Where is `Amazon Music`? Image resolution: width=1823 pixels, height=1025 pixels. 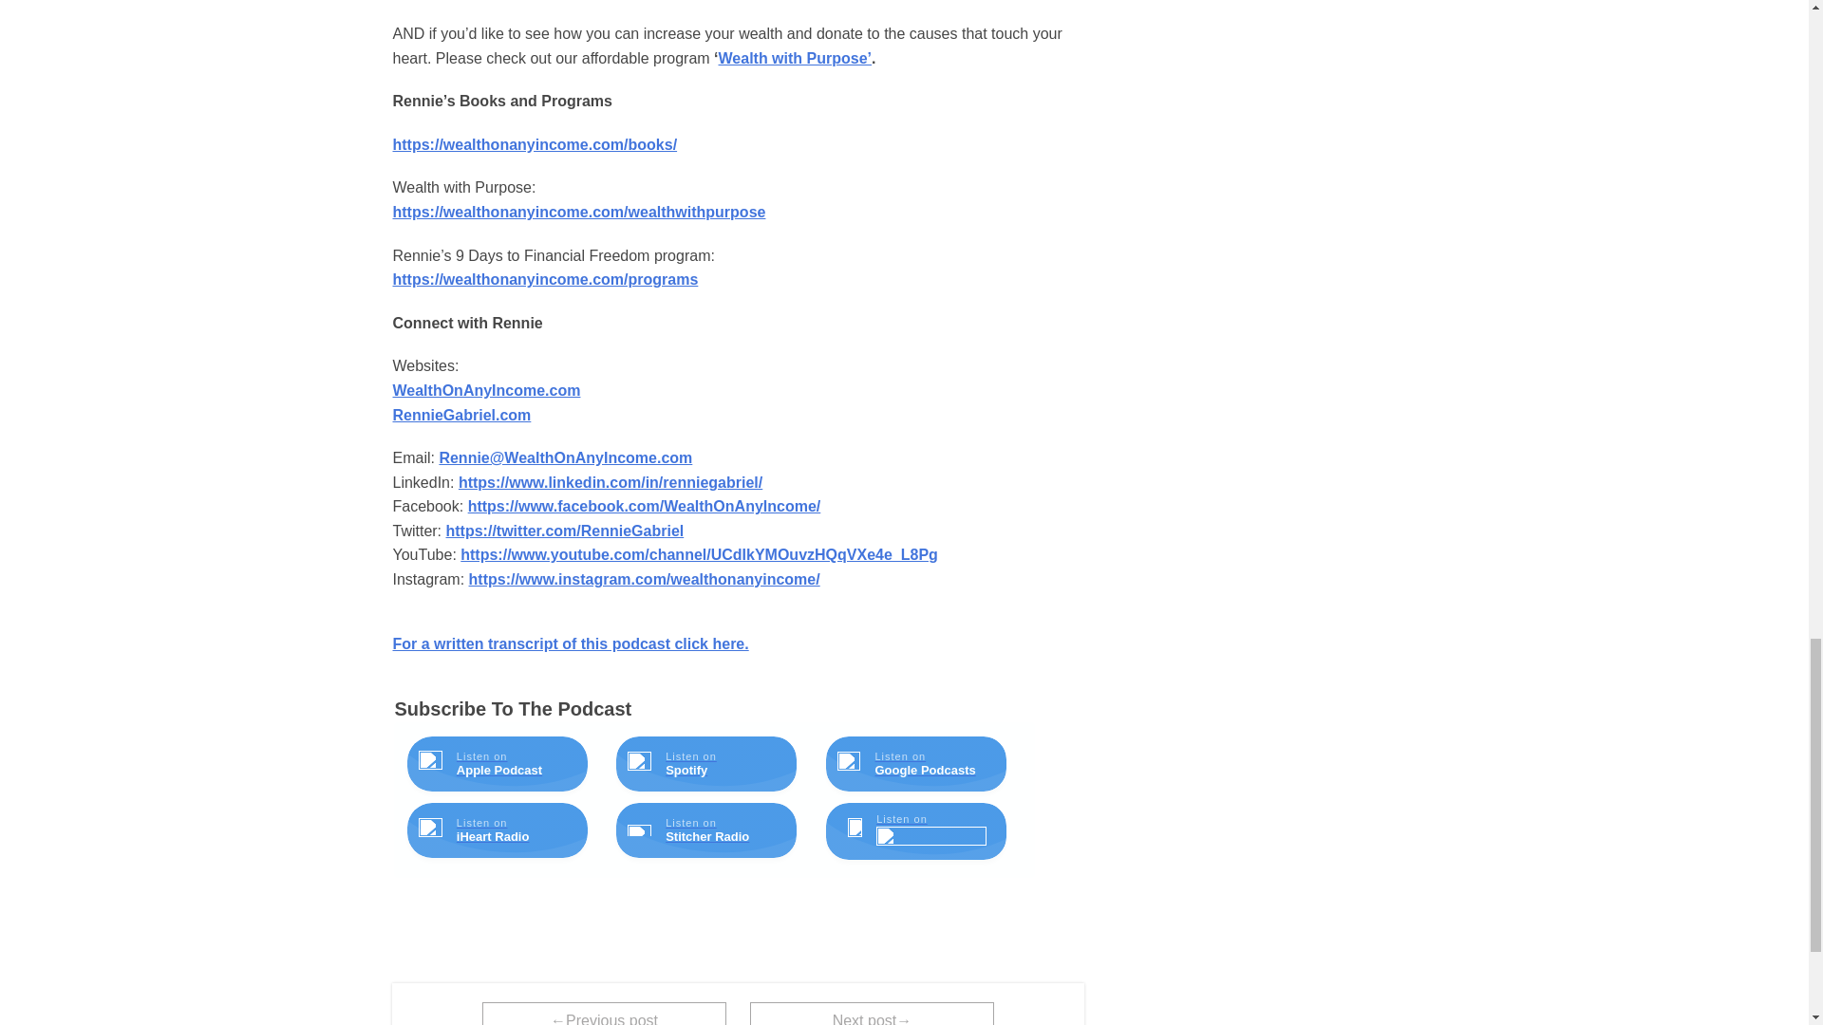 Amazon Music is located at coordinates (930, 837).